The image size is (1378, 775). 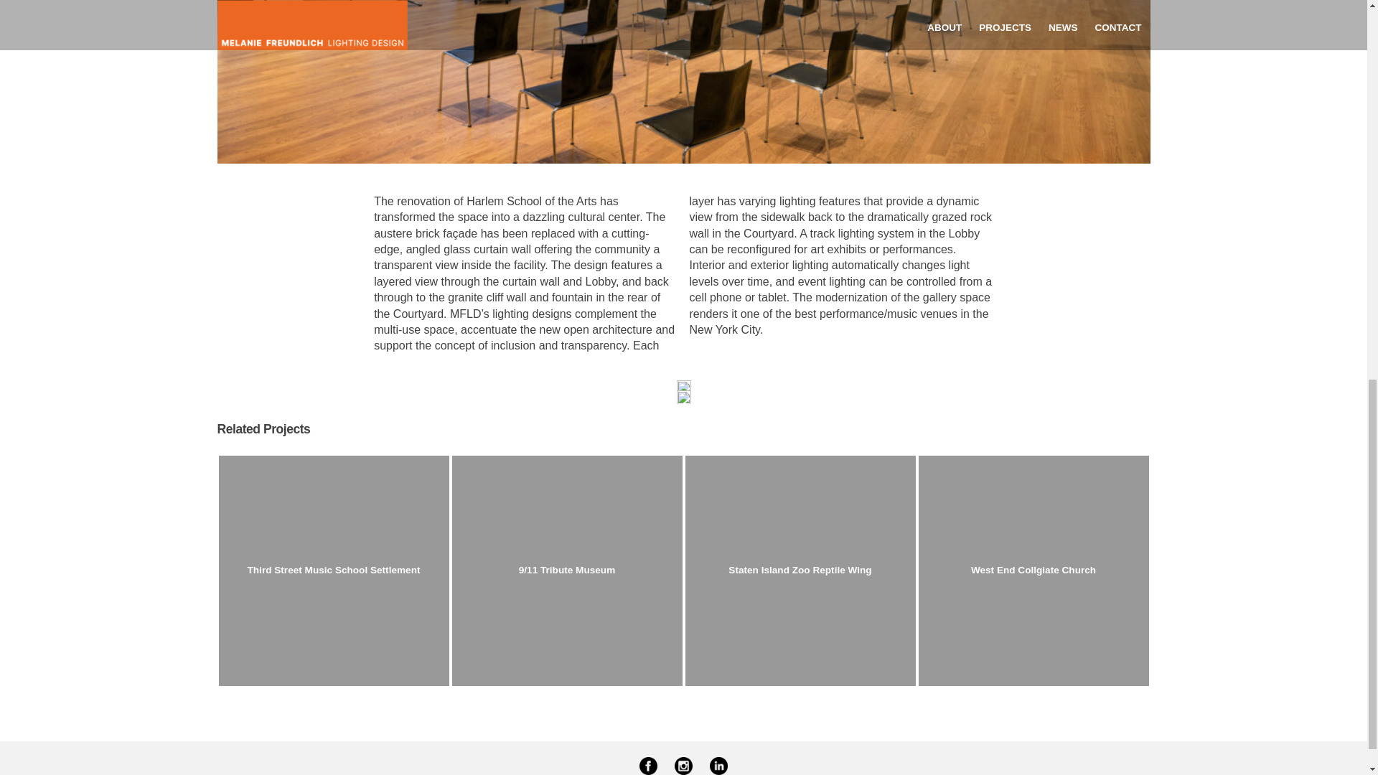 I want to click on Staten Island Zoo Reptile Wing, so click(x=800, y=570).